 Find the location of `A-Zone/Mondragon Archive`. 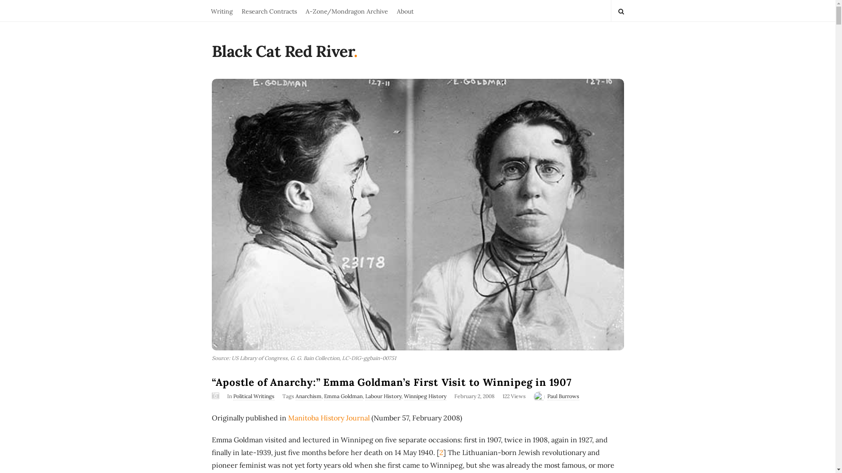

A-Zone/Mondragon Archive is located at coordinates (346, 11).